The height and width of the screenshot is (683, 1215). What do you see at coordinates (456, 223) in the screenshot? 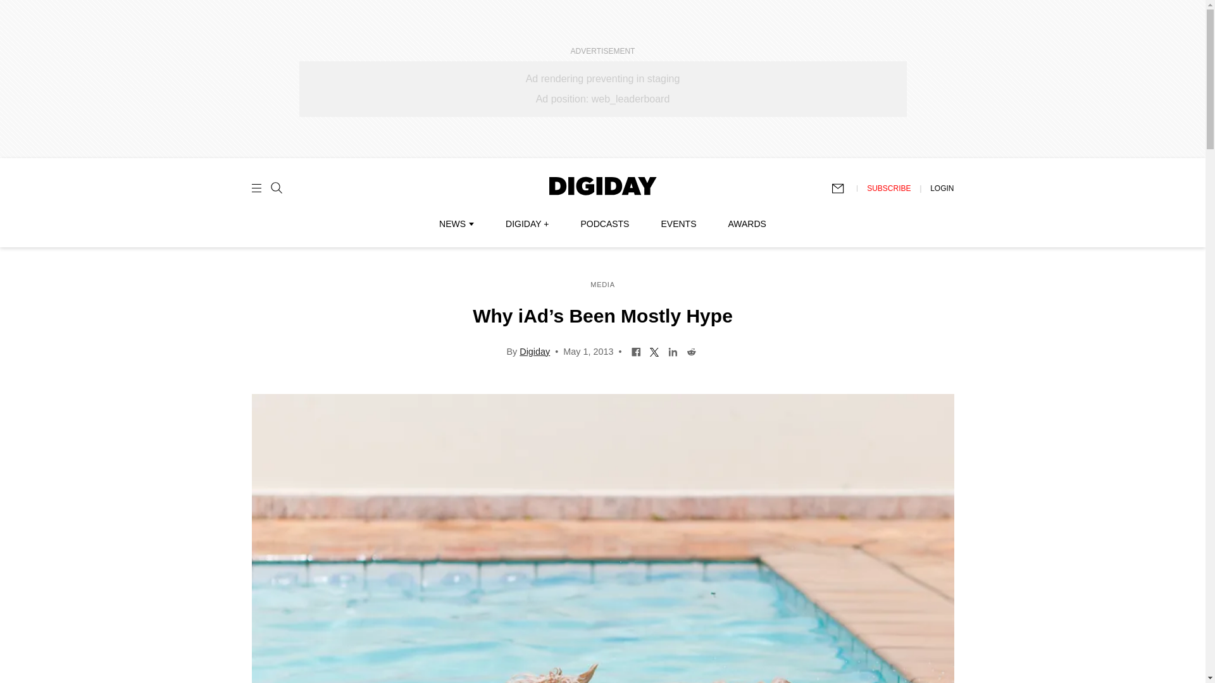
I see `NEWS` at bounding box center [456, 223].